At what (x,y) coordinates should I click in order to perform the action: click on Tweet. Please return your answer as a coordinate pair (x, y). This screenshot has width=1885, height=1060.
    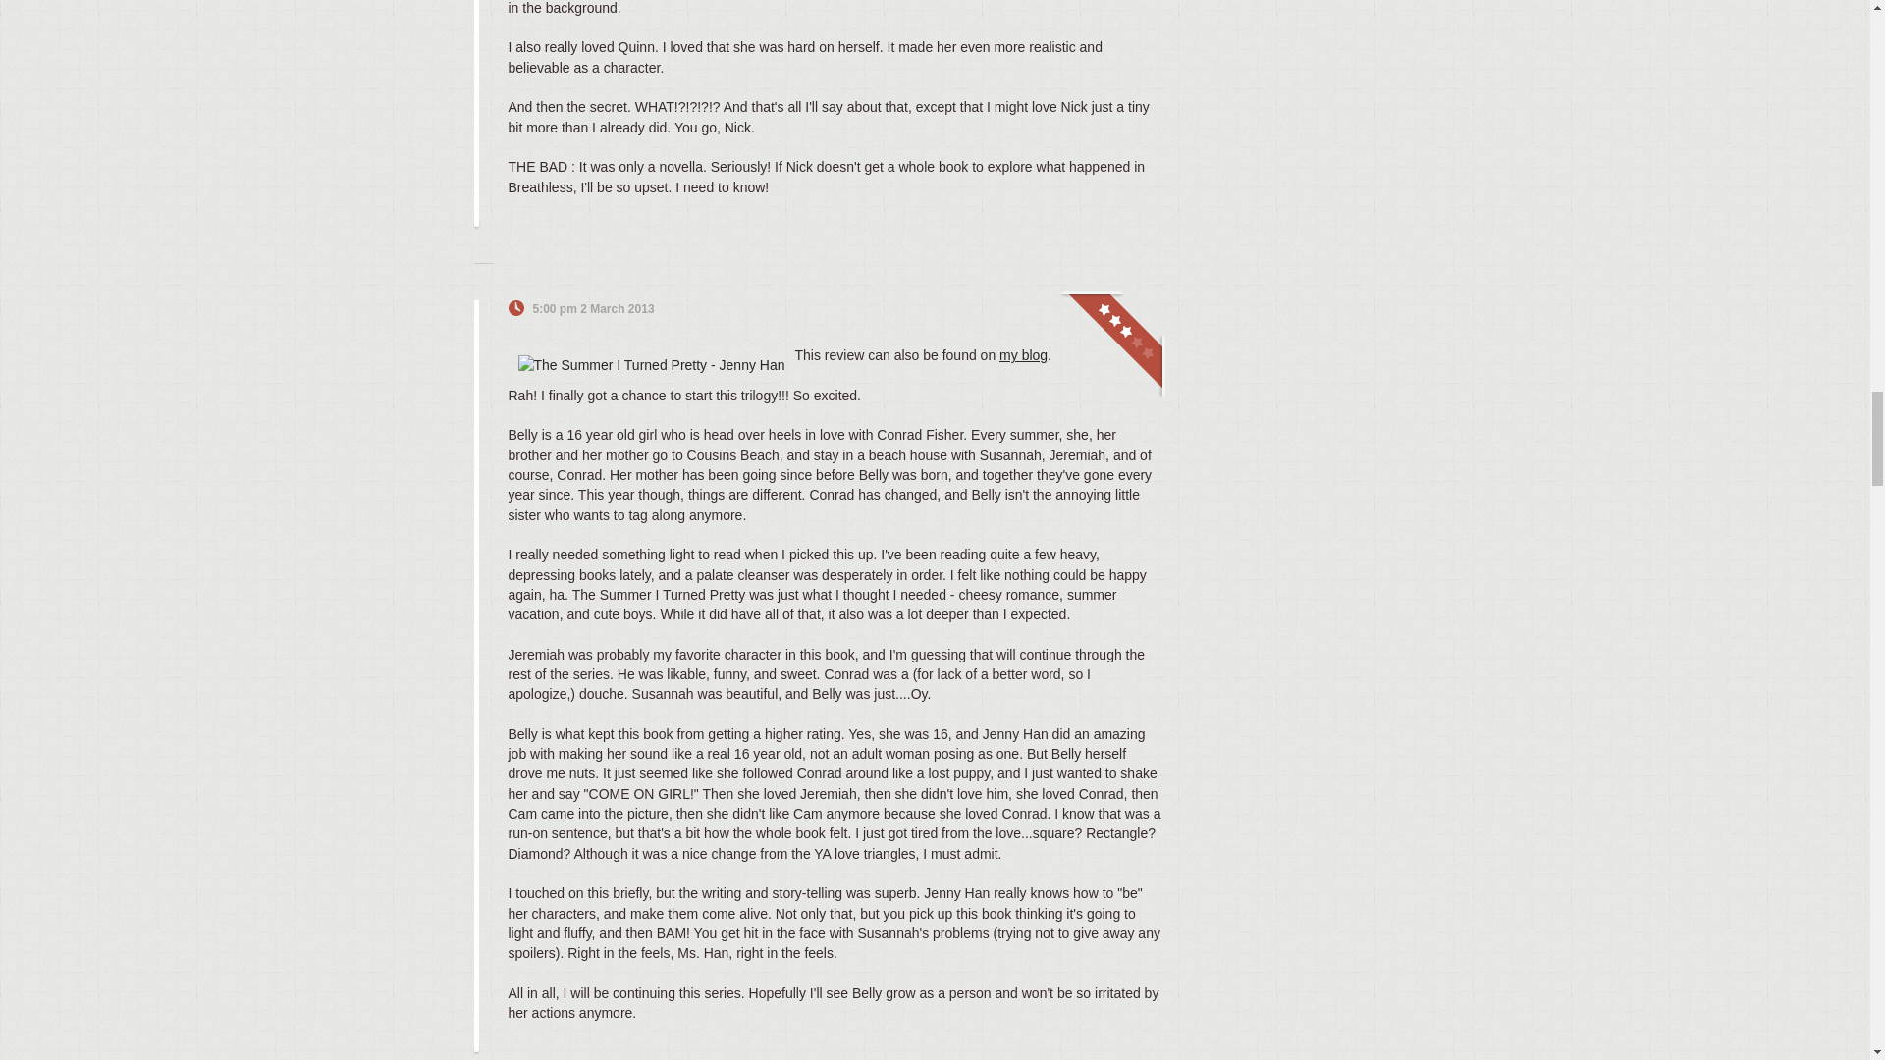
    Looking at the image, I should click on (1100, 308).